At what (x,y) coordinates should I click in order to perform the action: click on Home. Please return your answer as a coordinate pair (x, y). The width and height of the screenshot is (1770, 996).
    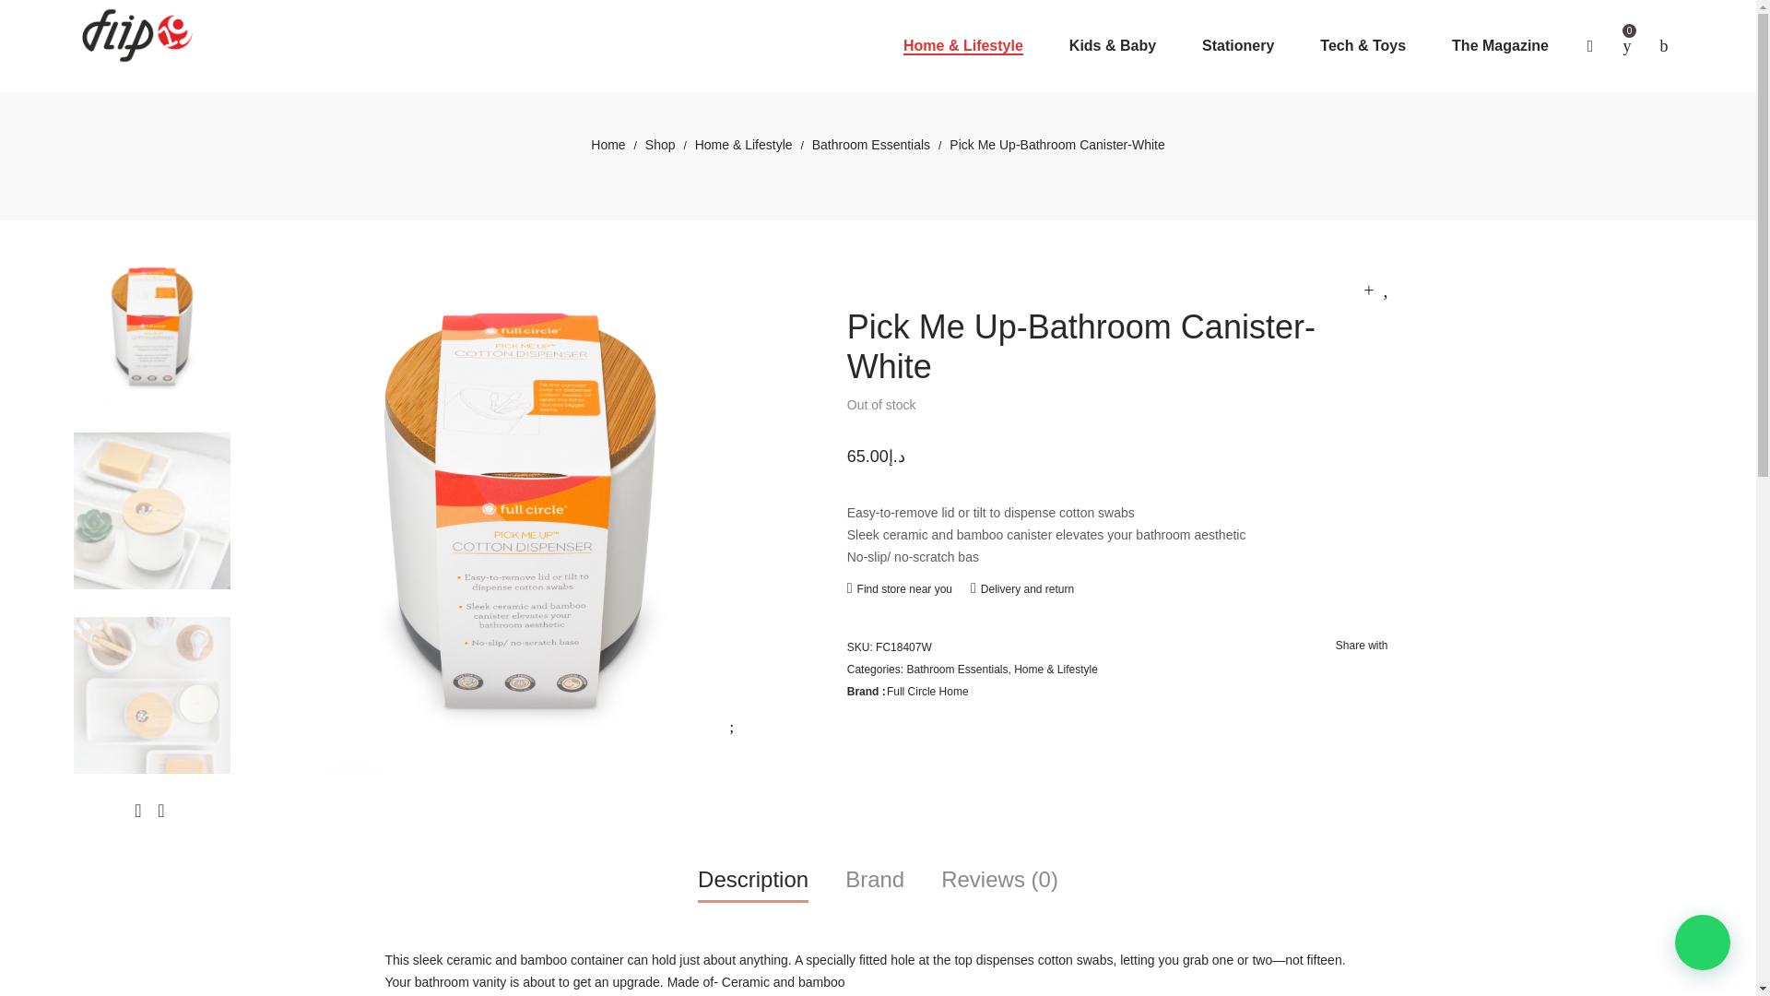
    Looking at the image, I should click on (608, 145).